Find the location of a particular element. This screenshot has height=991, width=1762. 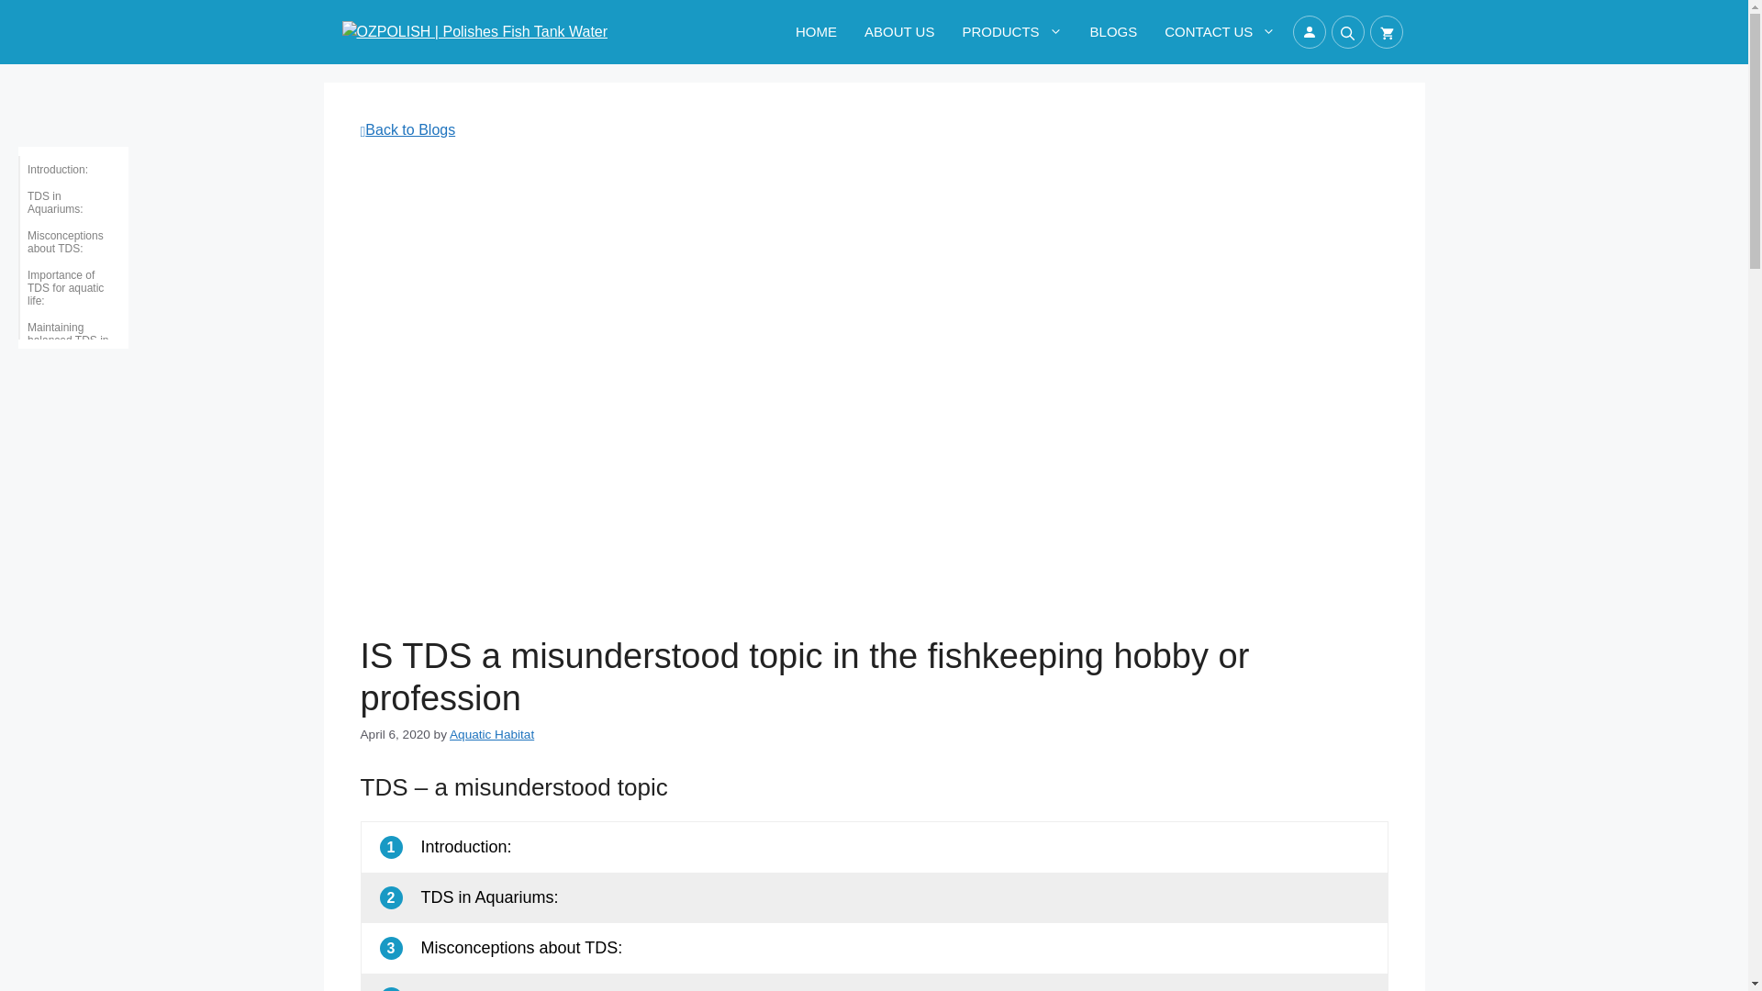

Introduction: is located at coordinates (53, 169).